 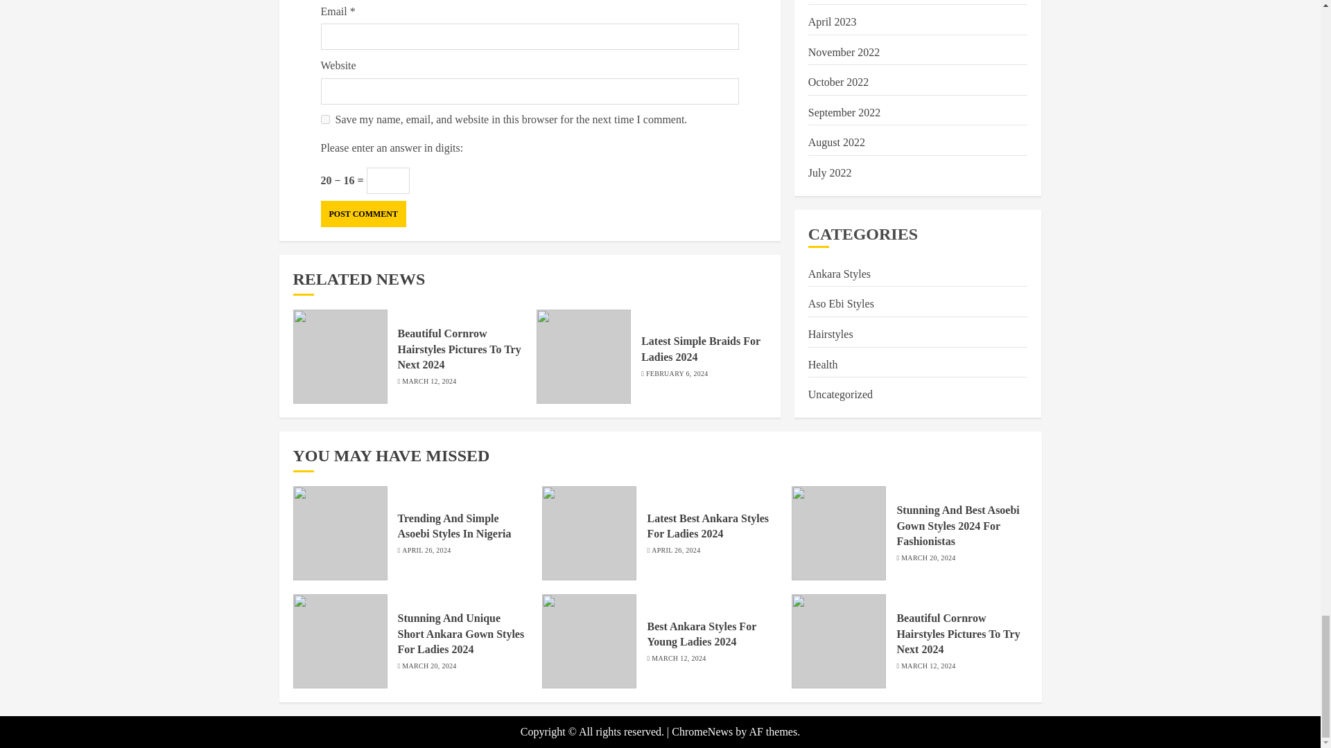 I want to click on Latest Simple Braids For Ladies 2024, so click(x=700, y=348).